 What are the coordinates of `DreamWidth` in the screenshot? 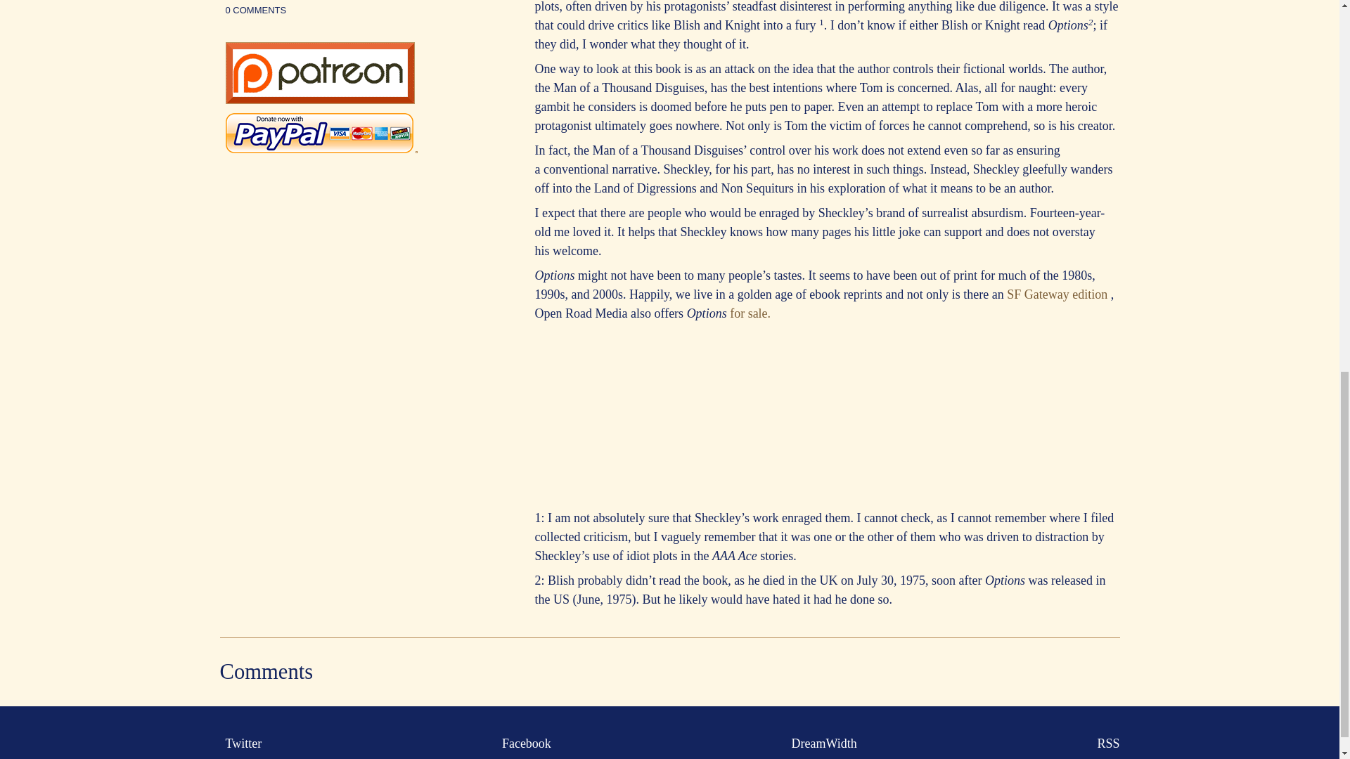 It's located at (821, 744).